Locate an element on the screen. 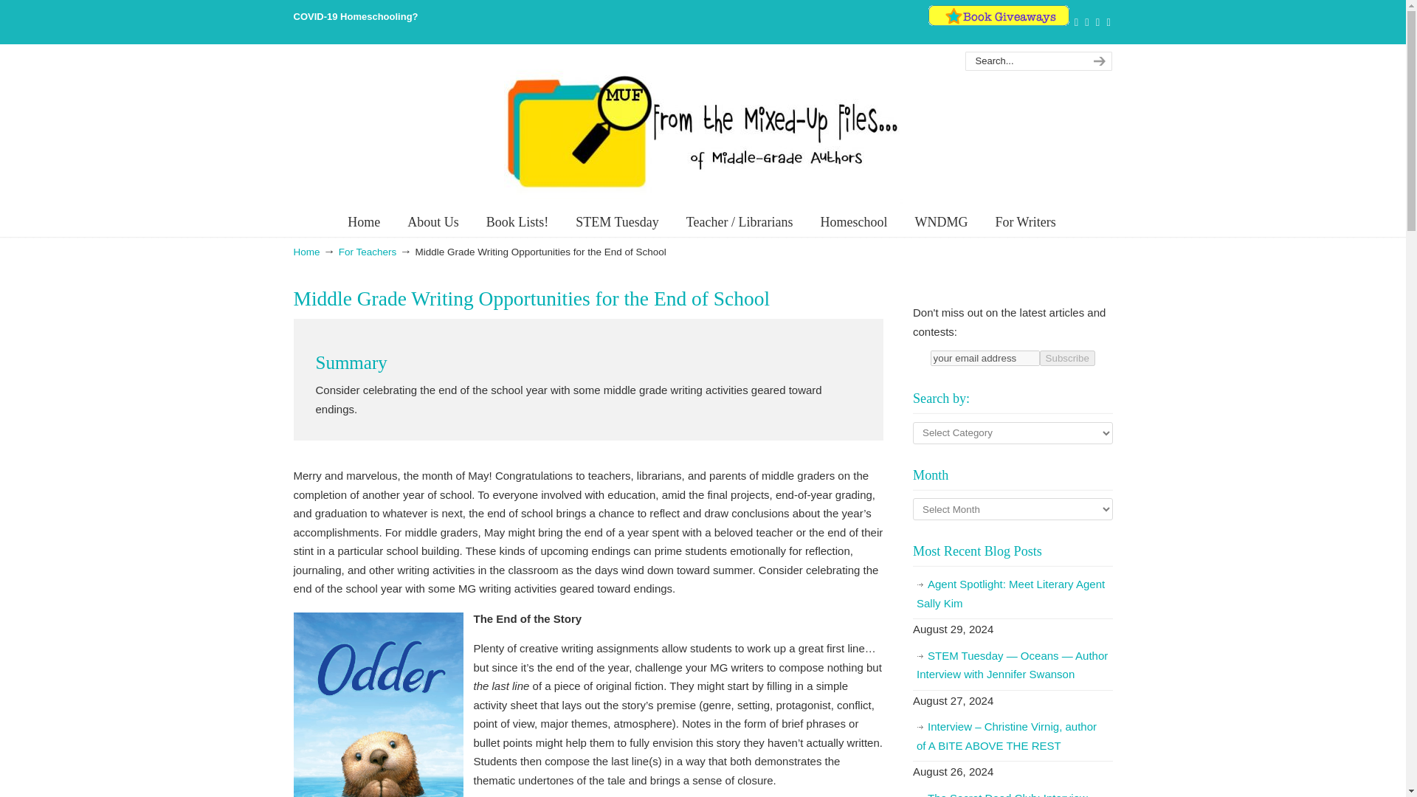 Image resolution: width=1417 pixels, height=797 pixels. Homeschool is located at coordinates (853, 221).